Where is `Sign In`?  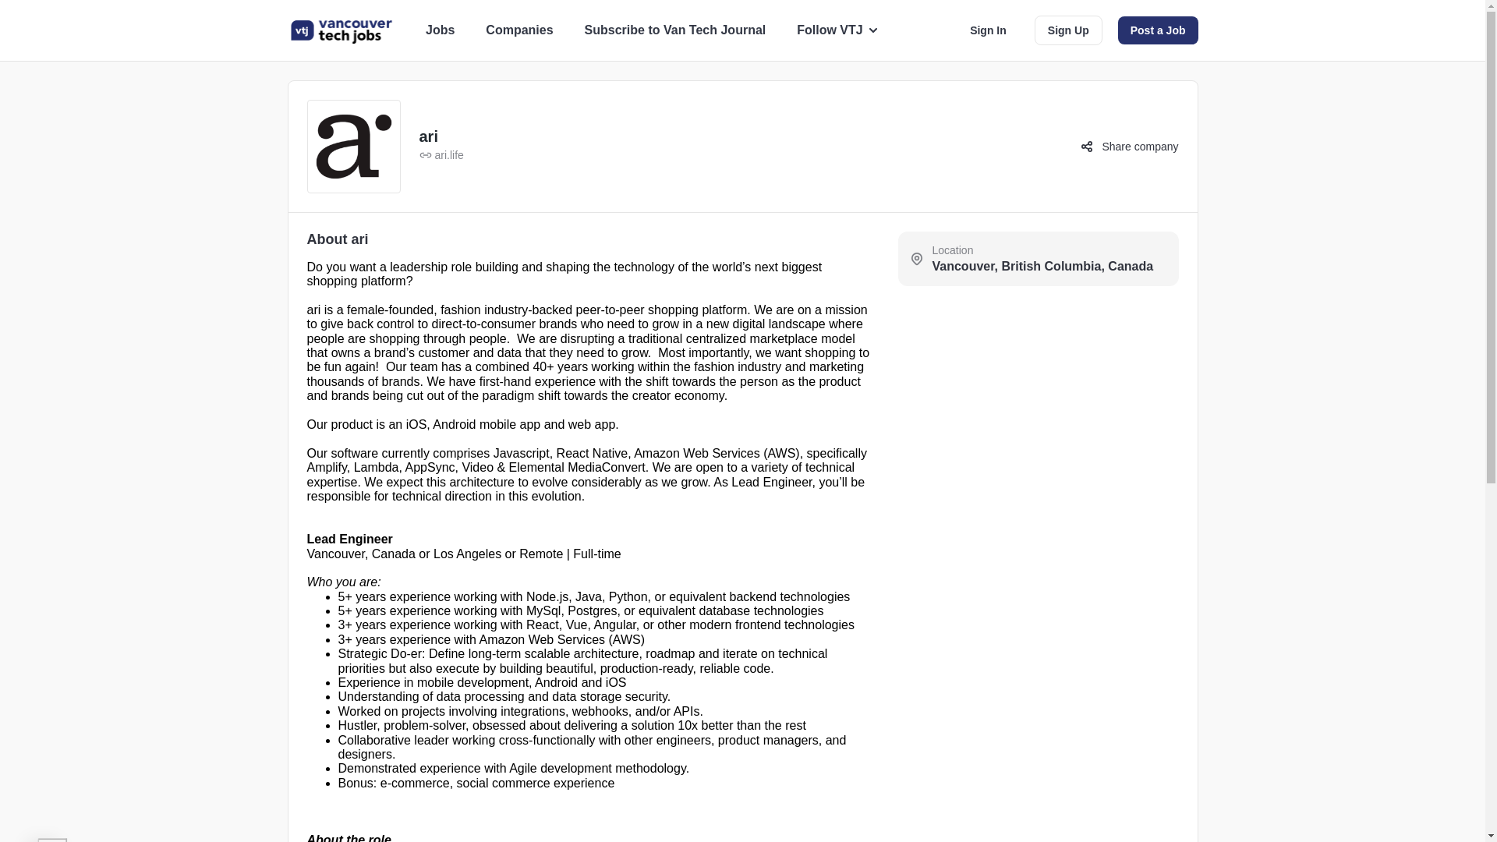
Sign In is located at coordinates (989, 30).